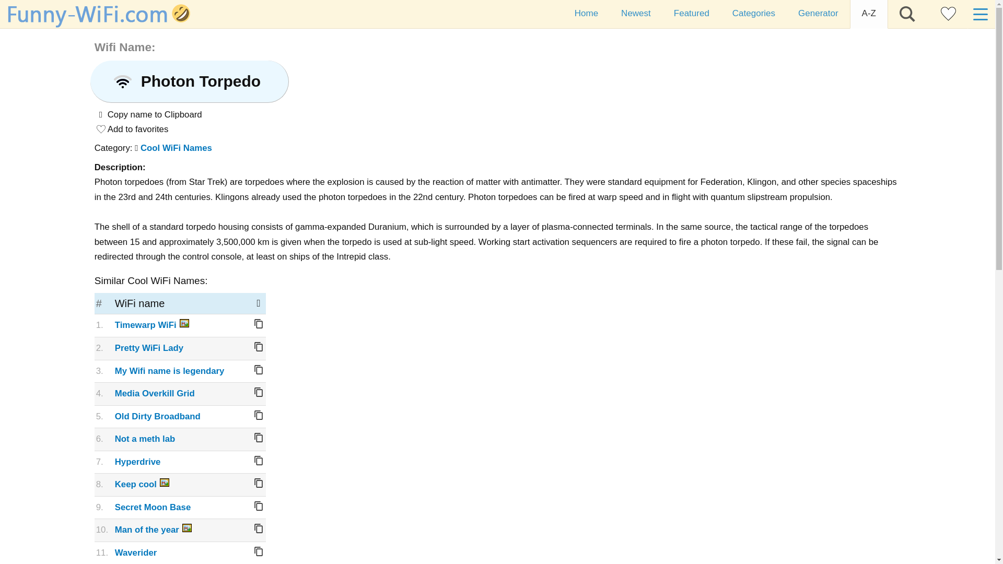 Image resolution: width=1003 pixels, height=564 pixels. I want to click on Newest, so click(636, 15).